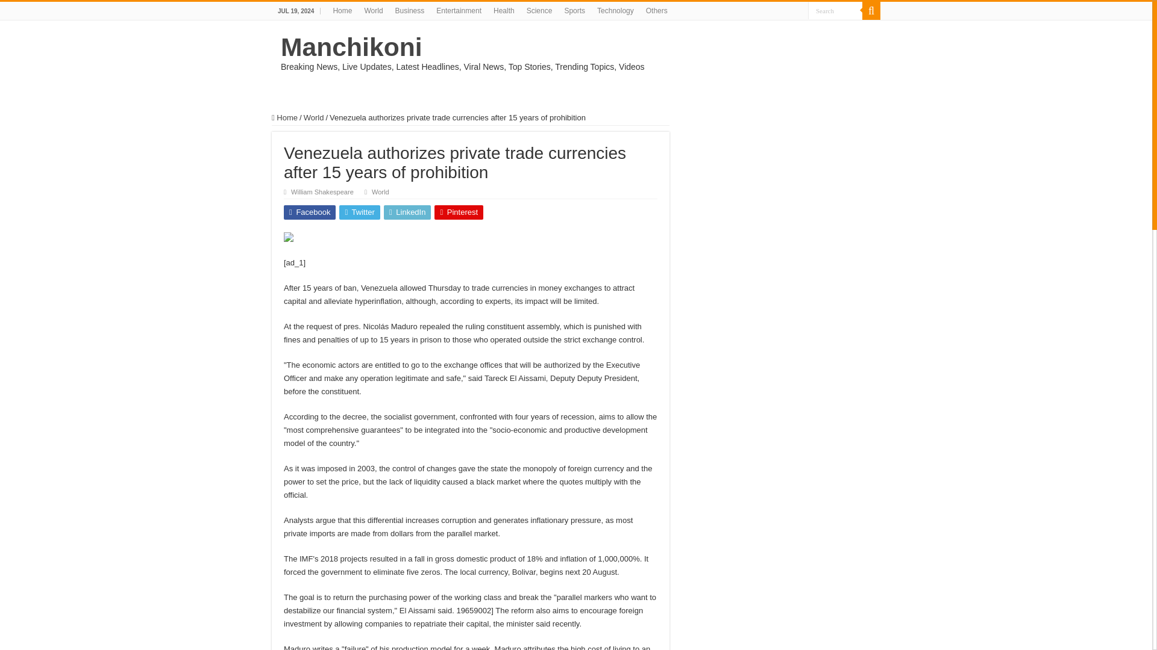 The height and width of the screenshot is (650, 1157). Describe the element at coordinates (459, 11) in the screenshot. I see `Entertainment` at that location.